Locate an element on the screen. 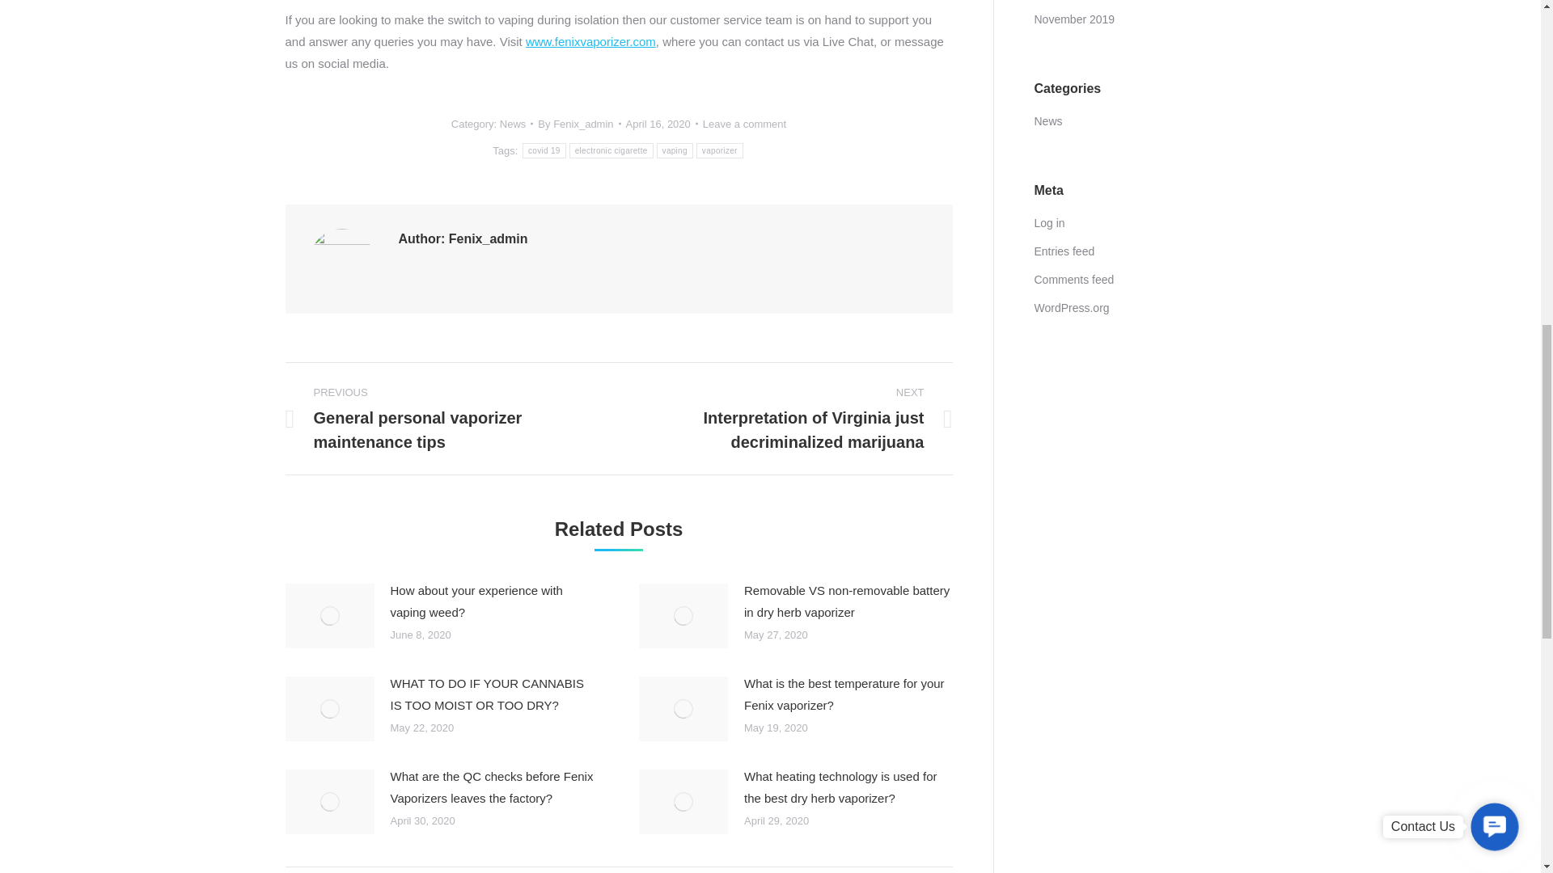 This screenshot has height=873, width=1553. covid 19 is located at coordinates (544, 150).